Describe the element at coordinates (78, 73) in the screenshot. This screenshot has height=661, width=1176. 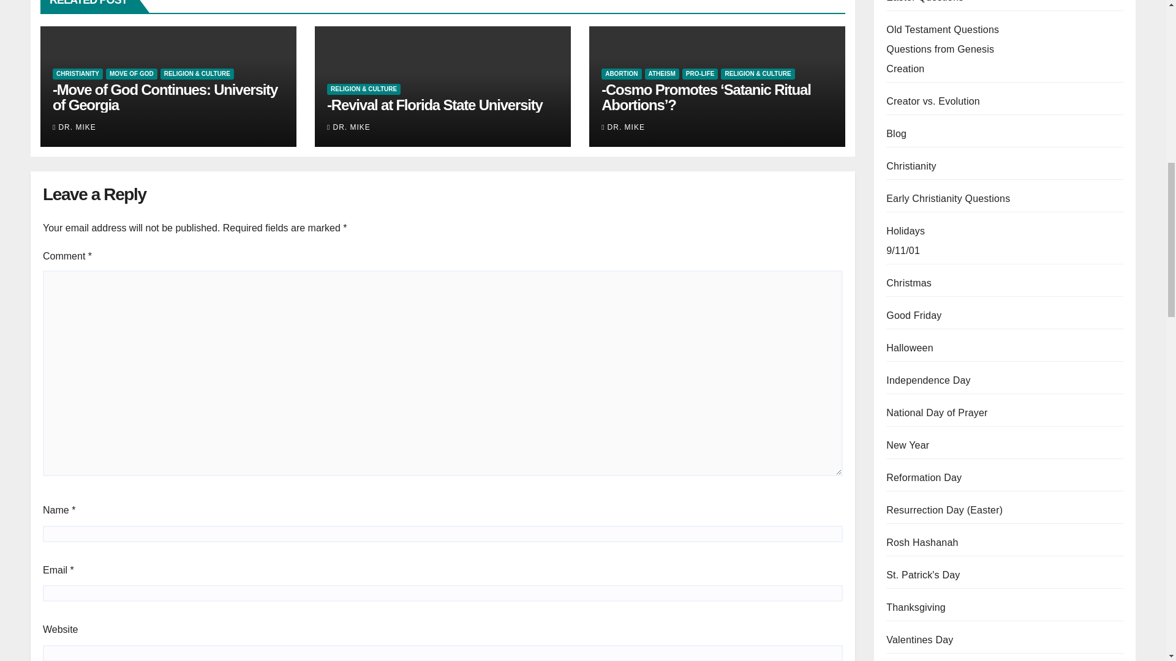
I see `CHRISTIANITY` at that location.